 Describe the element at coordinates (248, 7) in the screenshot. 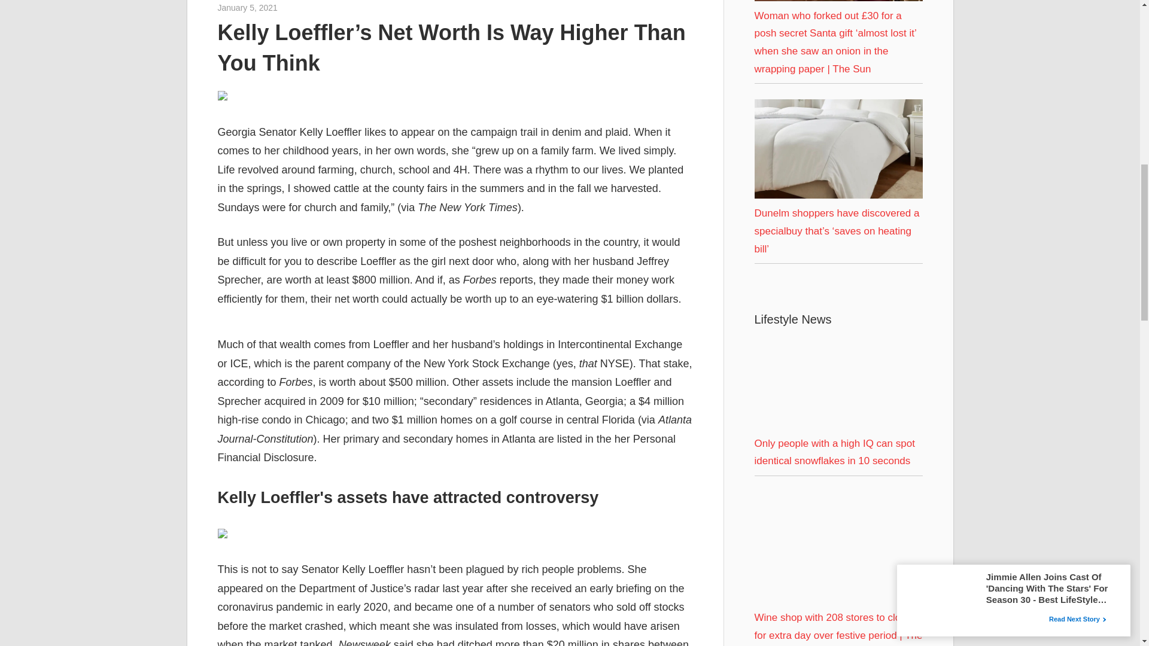

I see `14:57` at that location.